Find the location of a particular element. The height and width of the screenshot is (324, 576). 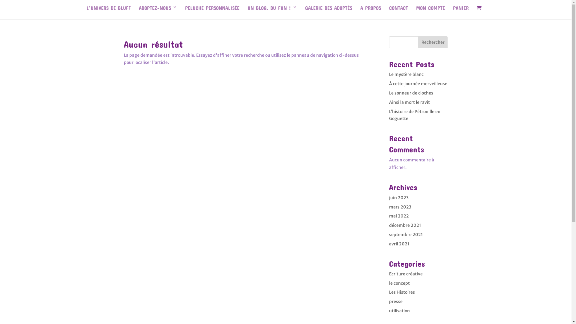

mars 2023 is located at coordinates (400, 207).